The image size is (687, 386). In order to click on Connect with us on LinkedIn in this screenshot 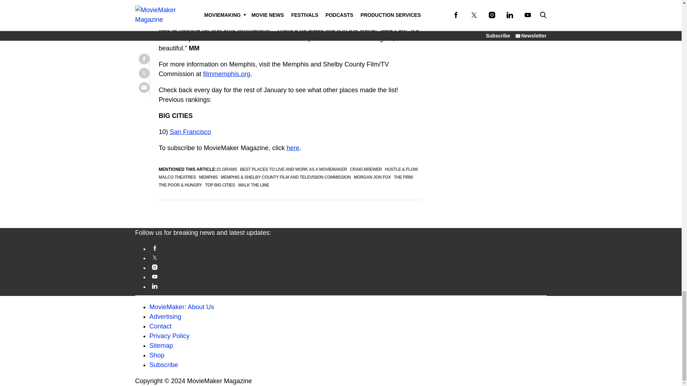, I will do `click(348, 286)`.